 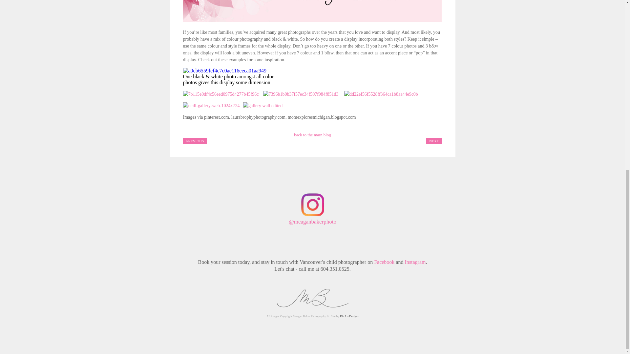 What do you see at coordinates (195, 140) in the screenshot?
I see `PREVIOUS` at bounding box center [195, 140].